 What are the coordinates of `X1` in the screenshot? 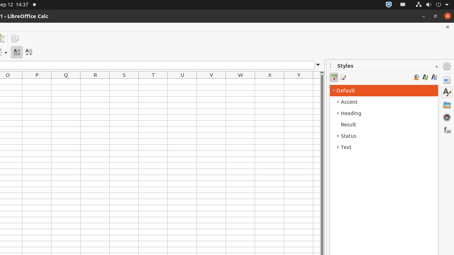 It's located at (270, 81).